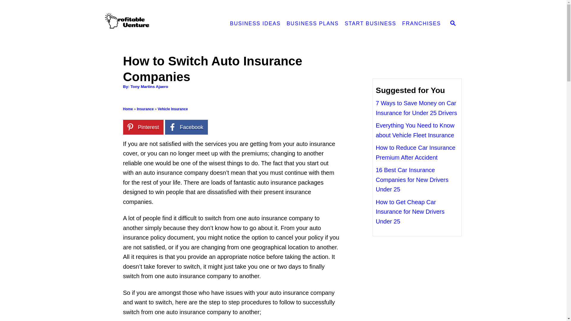  I want to click on Insurance, so click(145, 109).